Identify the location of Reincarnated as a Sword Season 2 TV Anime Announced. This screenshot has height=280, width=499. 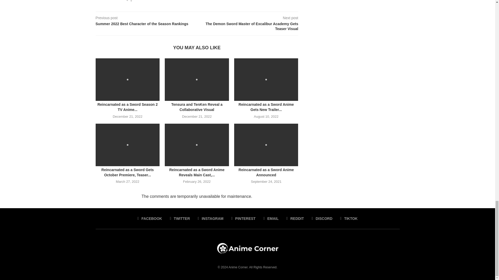
(128, 79).